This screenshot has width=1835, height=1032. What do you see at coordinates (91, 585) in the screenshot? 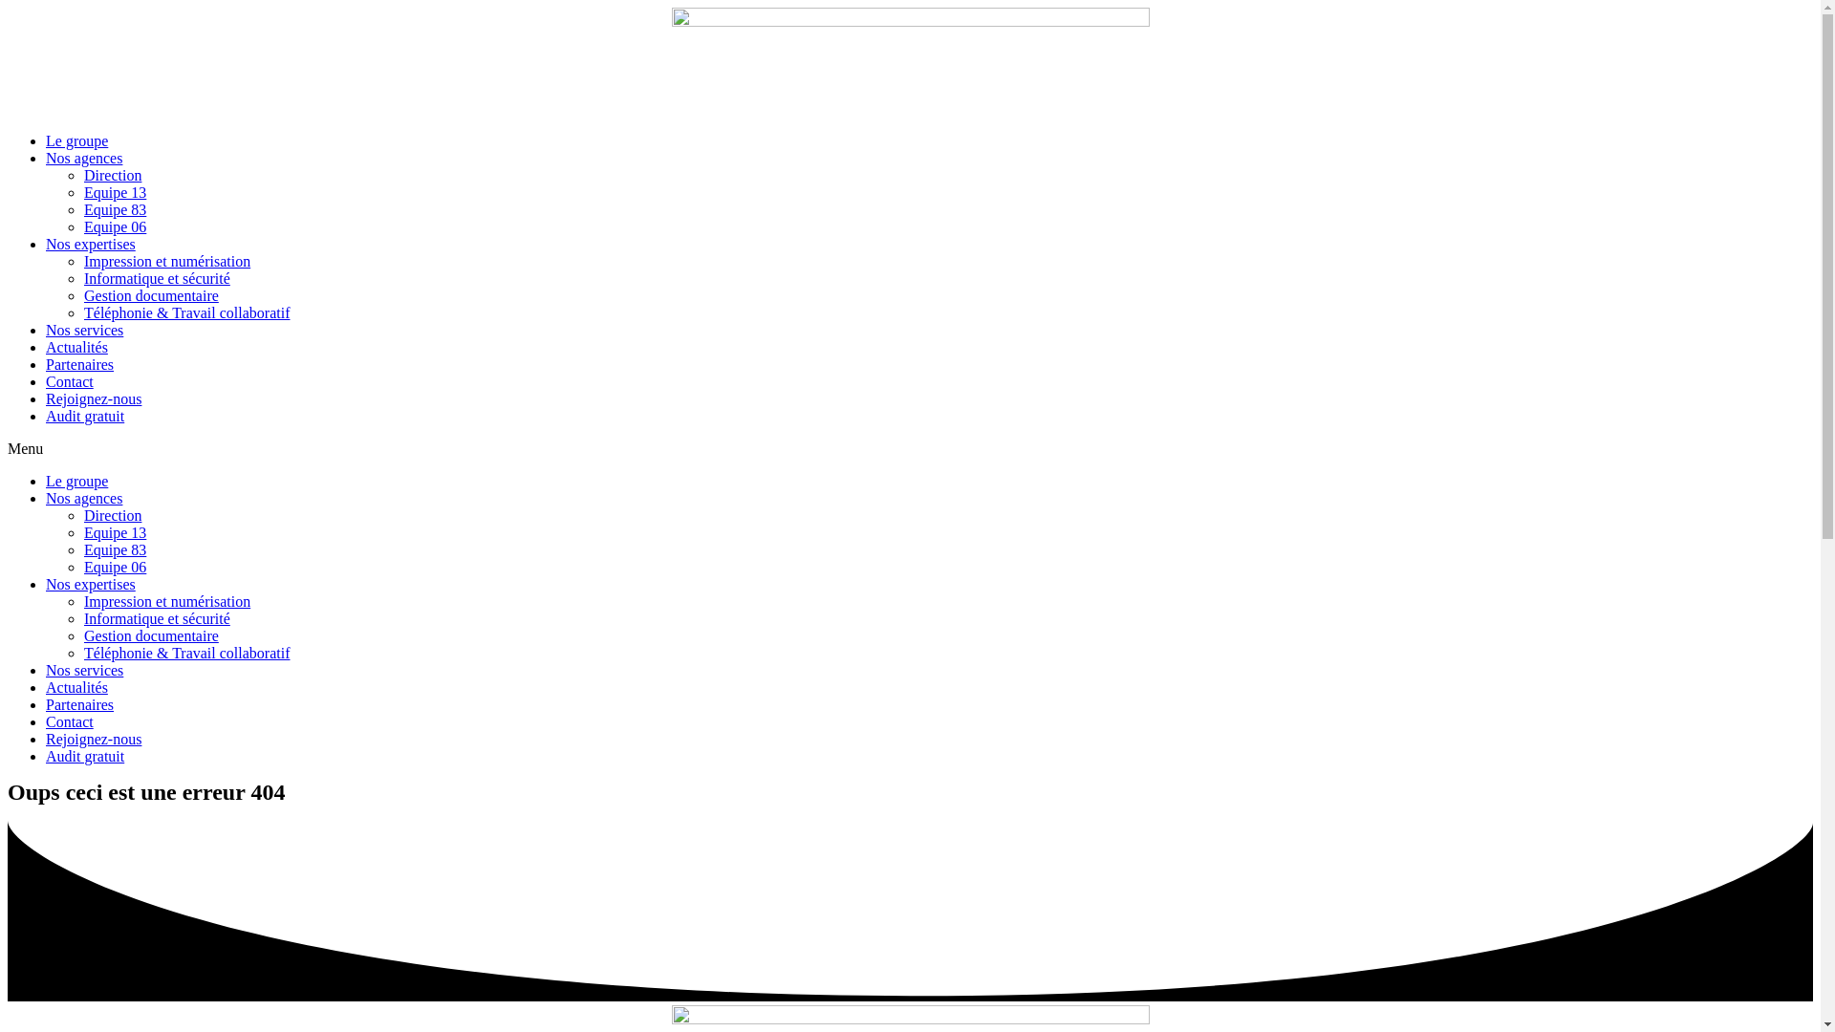
I see `Nos expertises` at bounding box center [91, 585].